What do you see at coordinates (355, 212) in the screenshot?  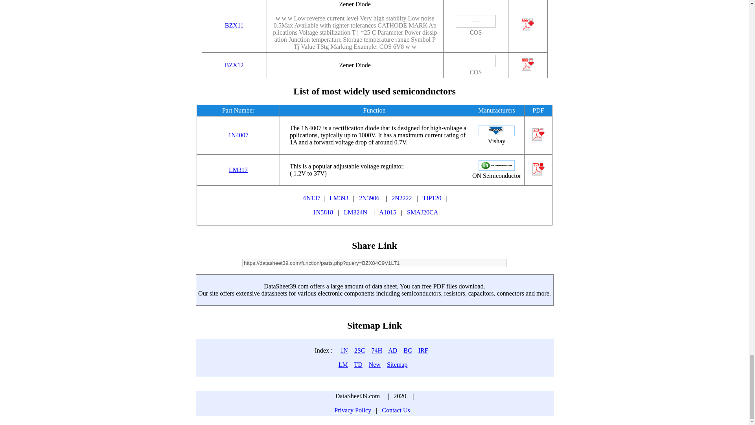 I see `LM324N` at bounding box center [355, 212].